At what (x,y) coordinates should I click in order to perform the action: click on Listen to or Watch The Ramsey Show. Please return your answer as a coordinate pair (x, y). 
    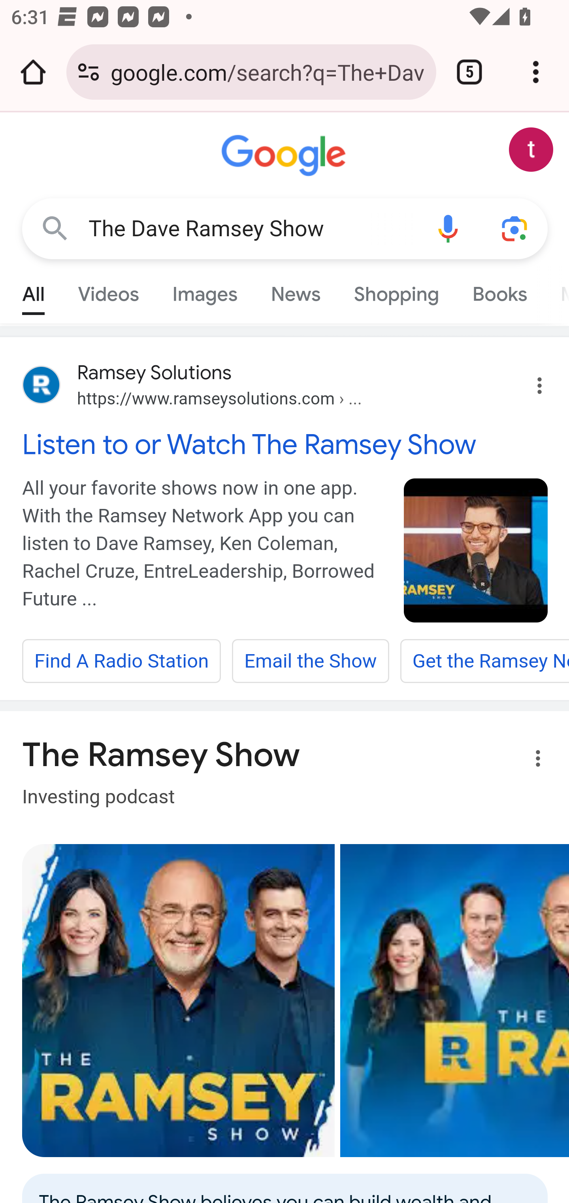
    Looking at the image, I should click on (285, 444).